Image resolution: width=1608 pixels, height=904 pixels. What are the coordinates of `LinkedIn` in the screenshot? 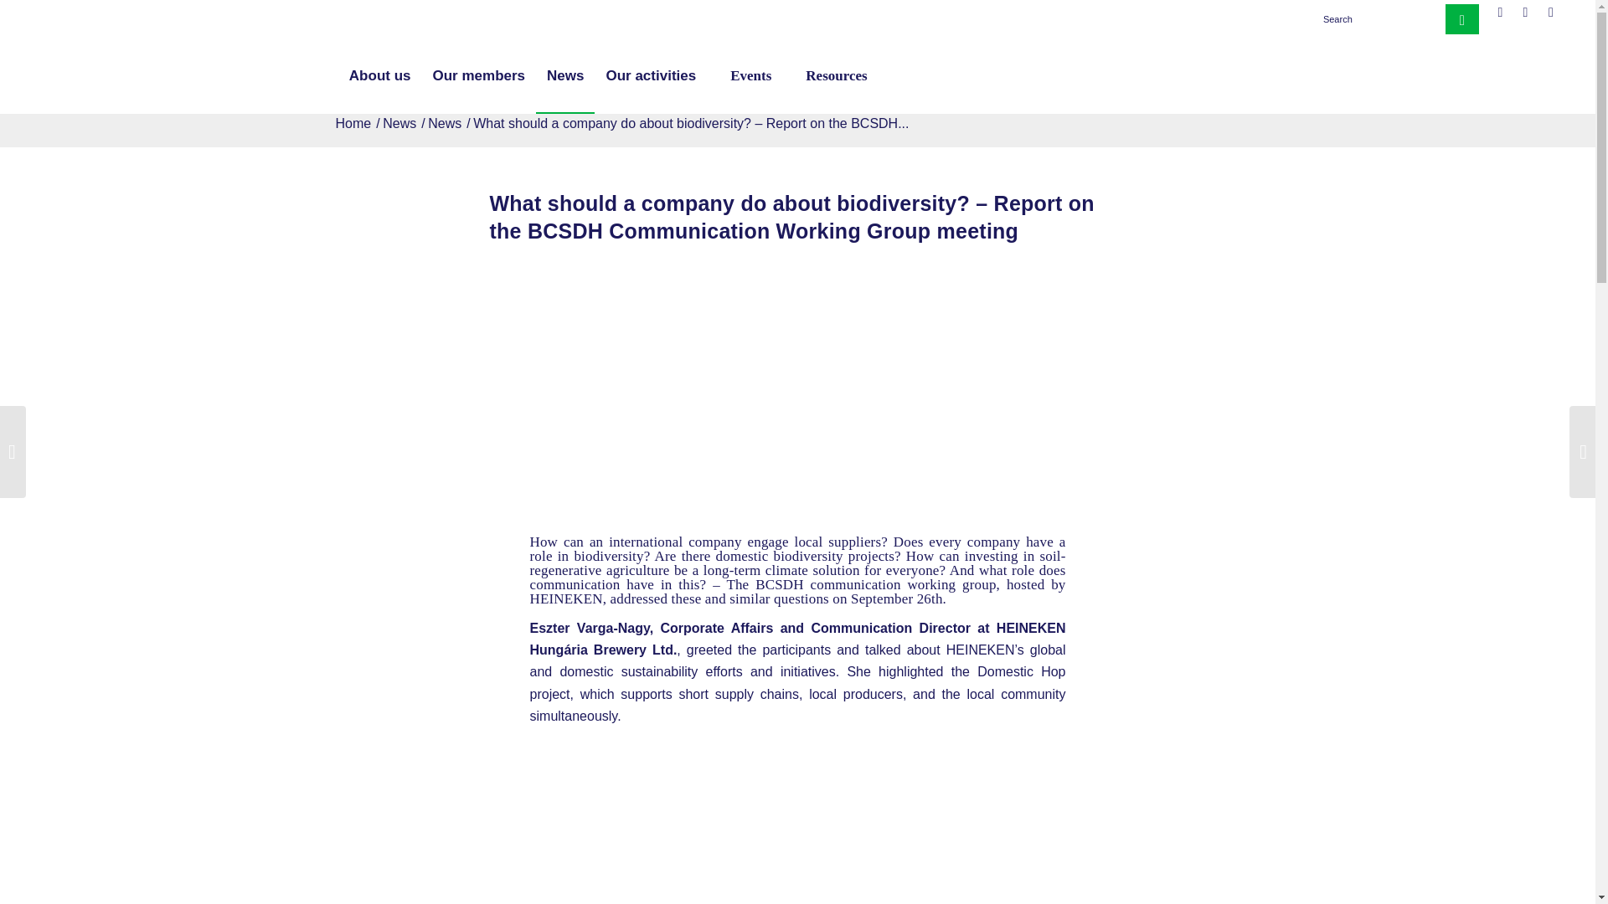 It's located at (1524, 13).